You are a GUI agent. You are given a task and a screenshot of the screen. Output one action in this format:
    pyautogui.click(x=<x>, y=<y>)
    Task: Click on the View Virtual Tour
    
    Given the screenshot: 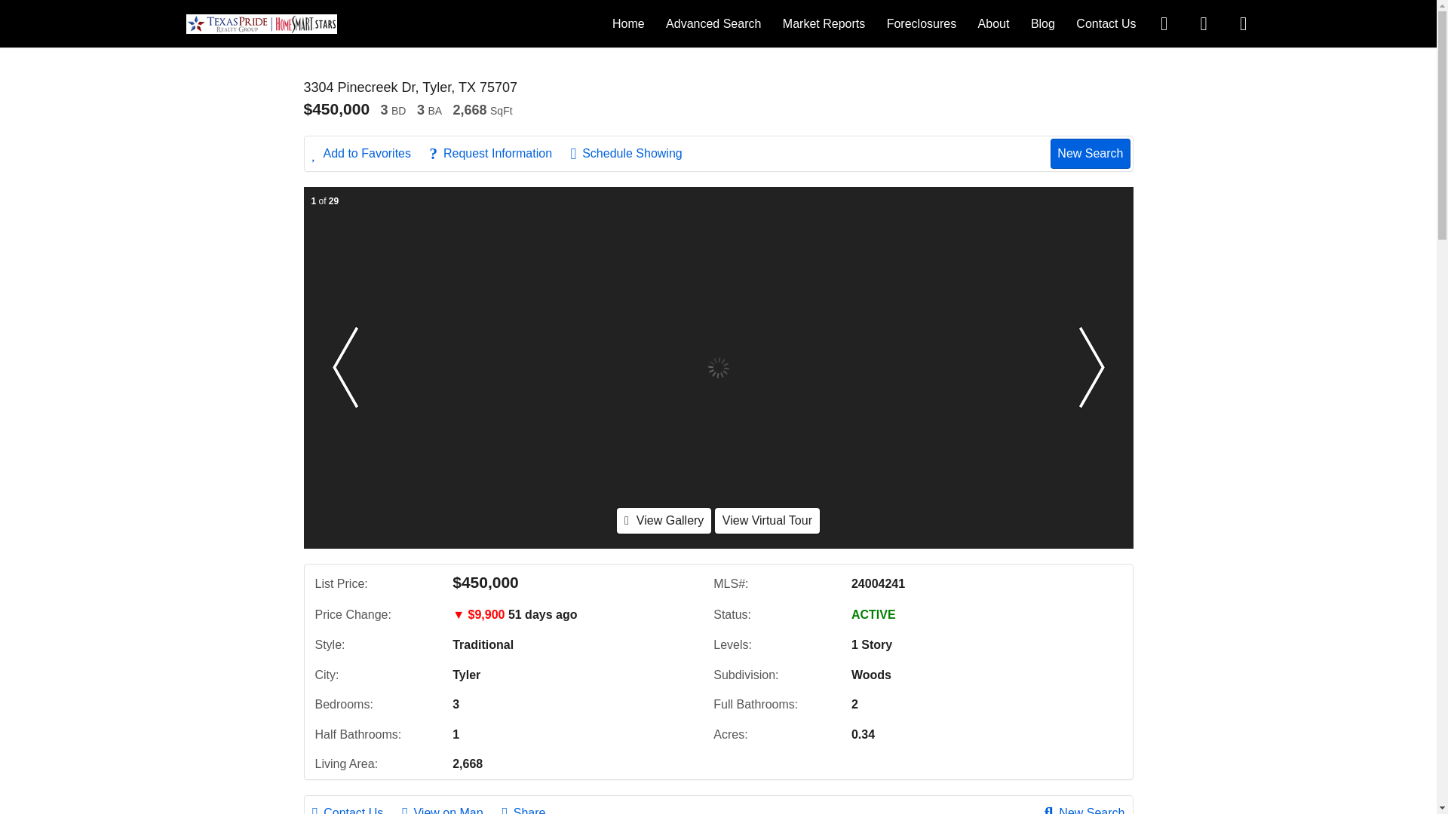 What is the action you would take?
    pyautogui.click(x=767, y=520)
    